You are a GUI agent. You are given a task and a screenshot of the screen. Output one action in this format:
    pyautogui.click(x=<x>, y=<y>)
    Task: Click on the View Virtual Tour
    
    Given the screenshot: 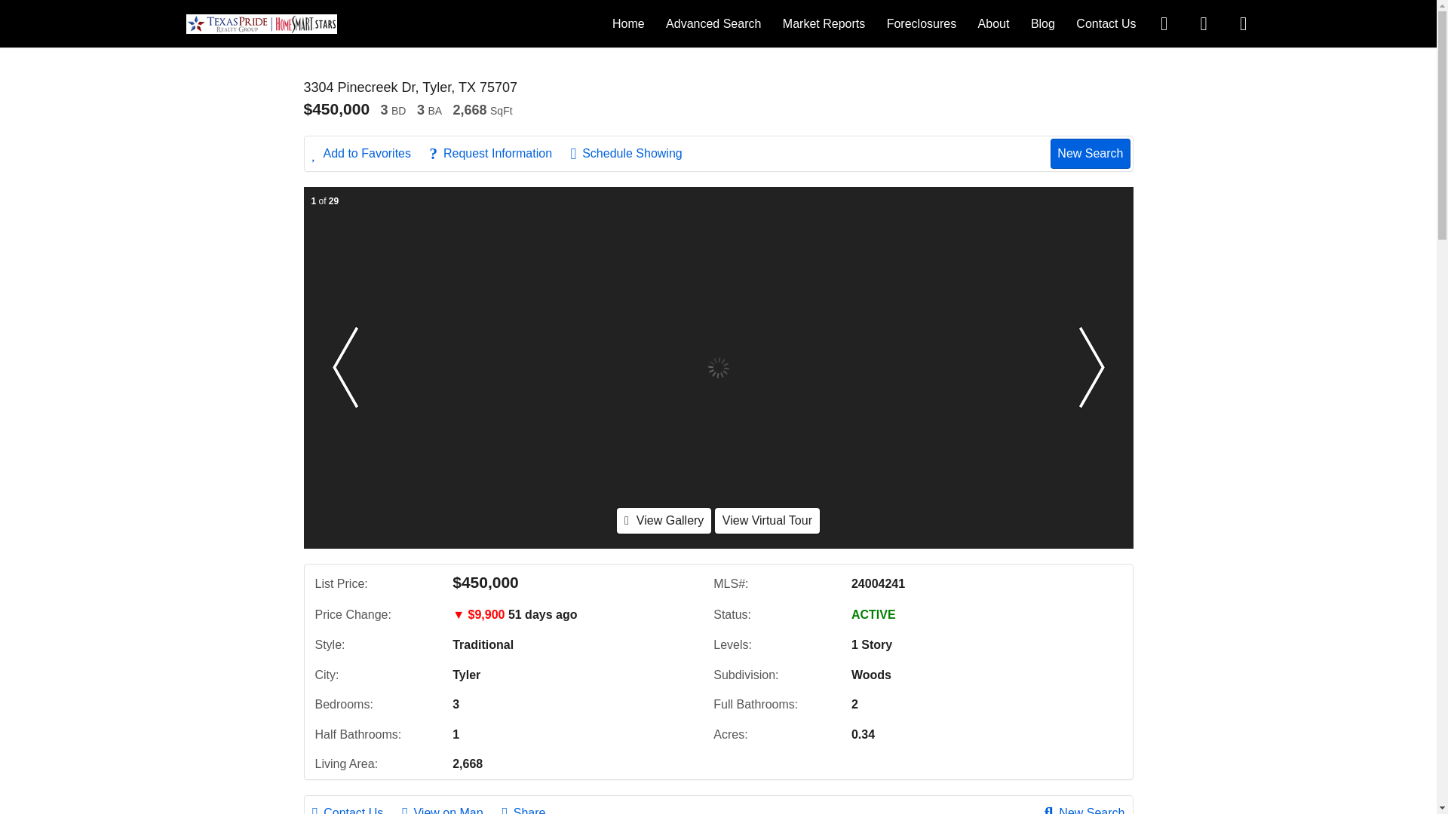 What is the action you would take?
    pyautogui.click(x=767, y=520)
    